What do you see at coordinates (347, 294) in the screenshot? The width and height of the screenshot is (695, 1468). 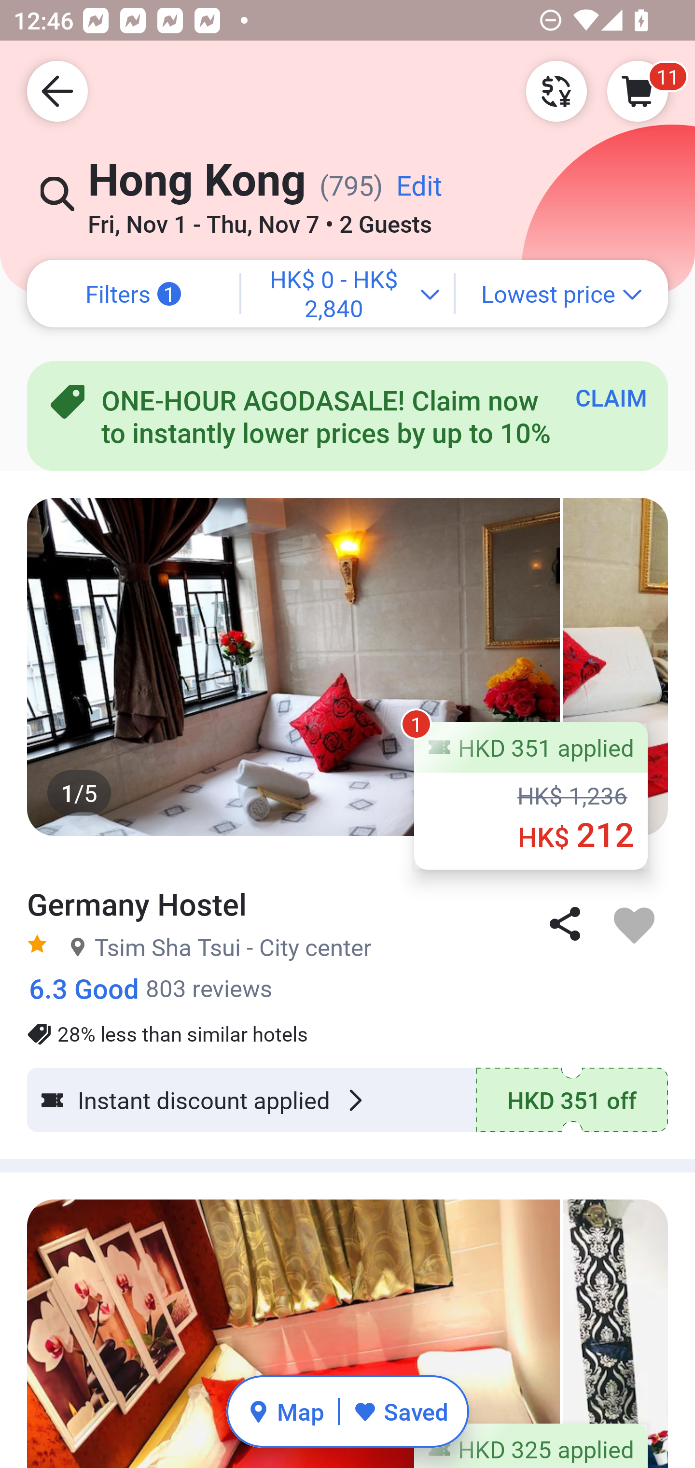 I see `⁦HK$ 0⁩ - ⁦HK$ 2,840⁩` at bounding box center [347, 294].